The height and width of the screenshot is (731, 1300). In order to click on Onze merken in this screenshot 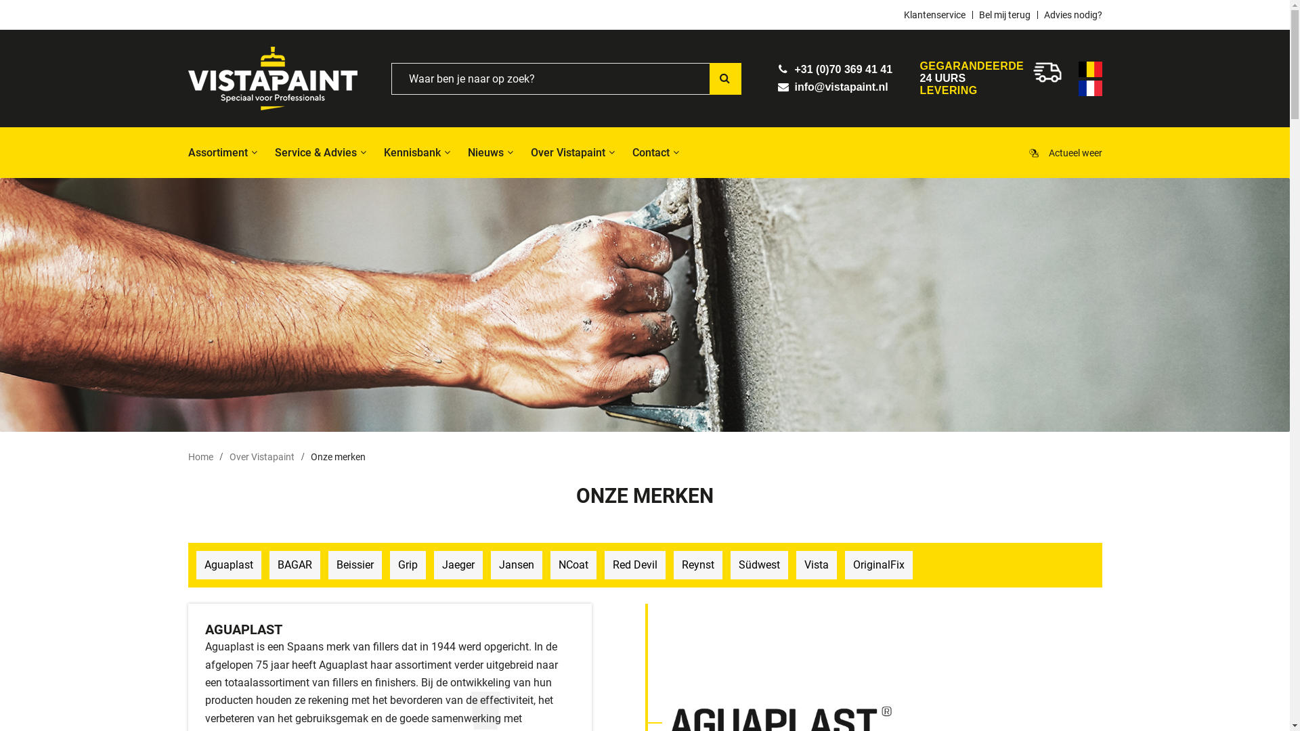, I will do `click(339, 458)`.